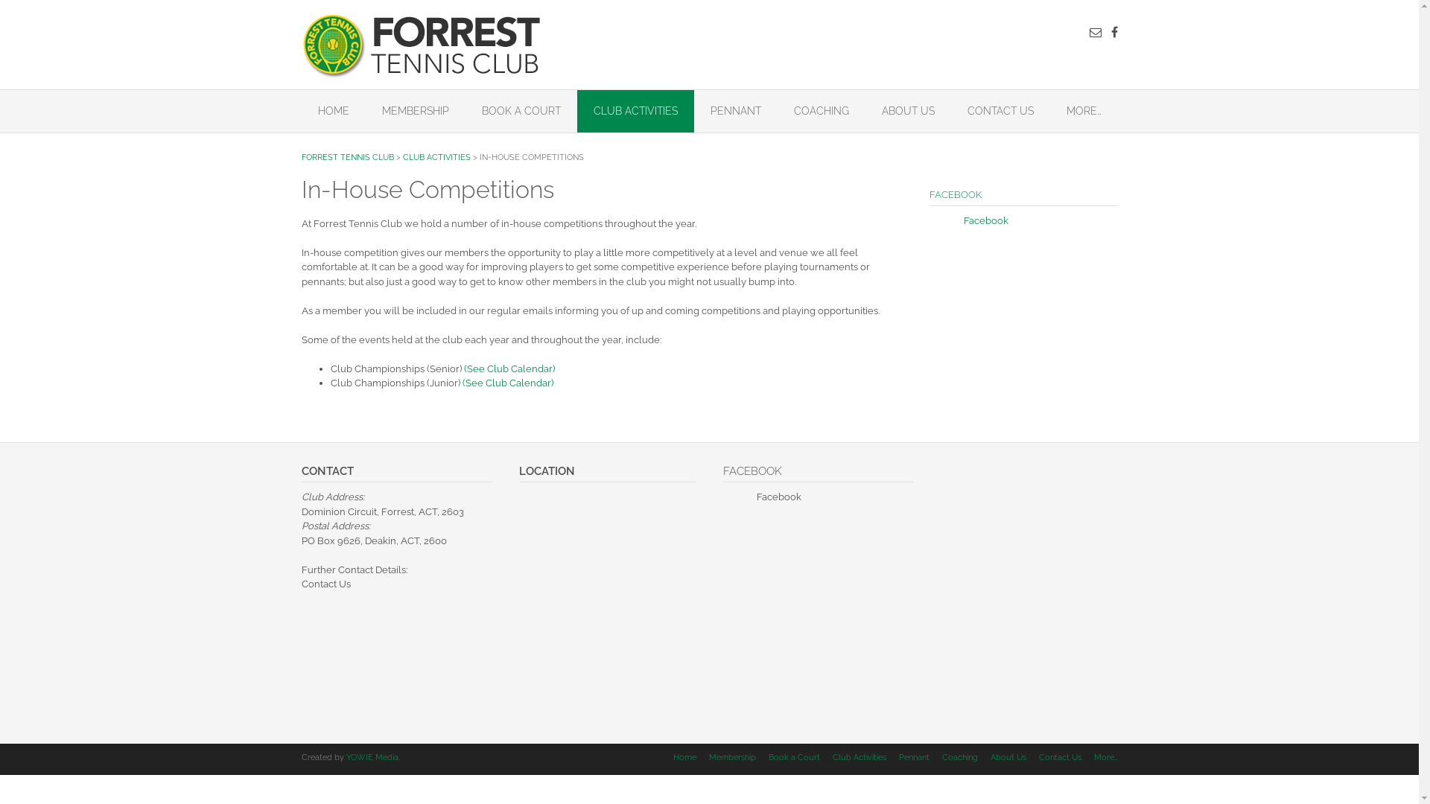 The height and width of the screenshot is (804, 1430). I want to click on (See Club Calendar), so click(507, 383).